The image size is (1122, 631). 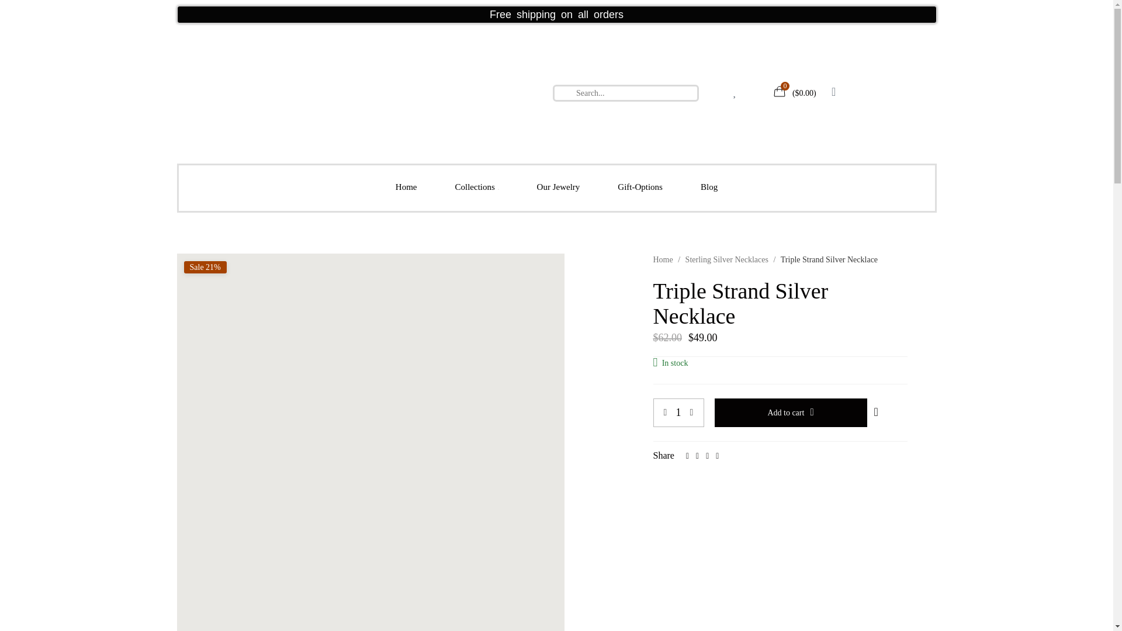 What do you see at coordinates (663, 259) in the screenshot?
I see `Home` at bounding box center [663, 259].